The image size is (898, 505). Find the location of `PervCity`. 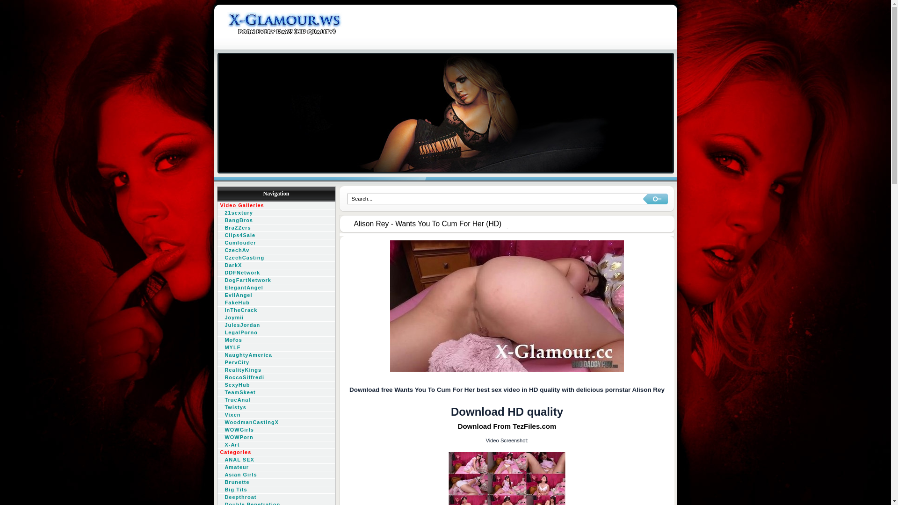

PervCity is located at coordinates (276, 363).